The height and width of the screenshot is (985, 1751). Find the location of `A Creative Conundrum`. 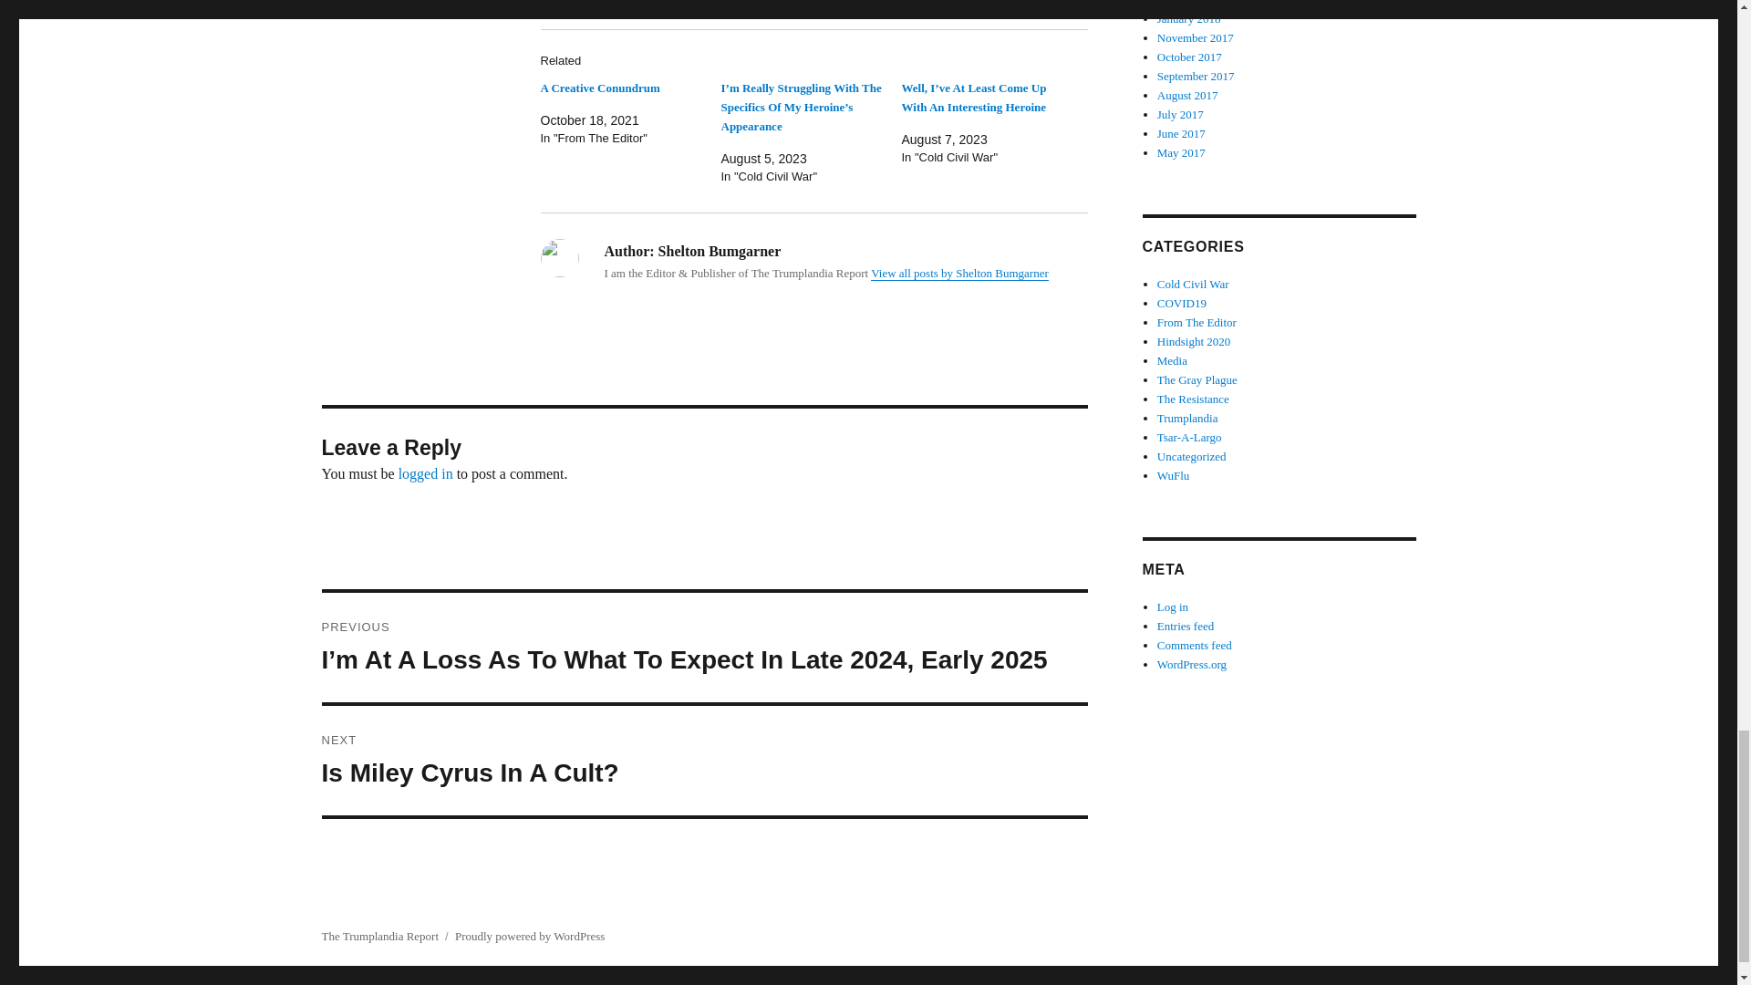

A Creative Conundrum is located at coordinates (599, 88).